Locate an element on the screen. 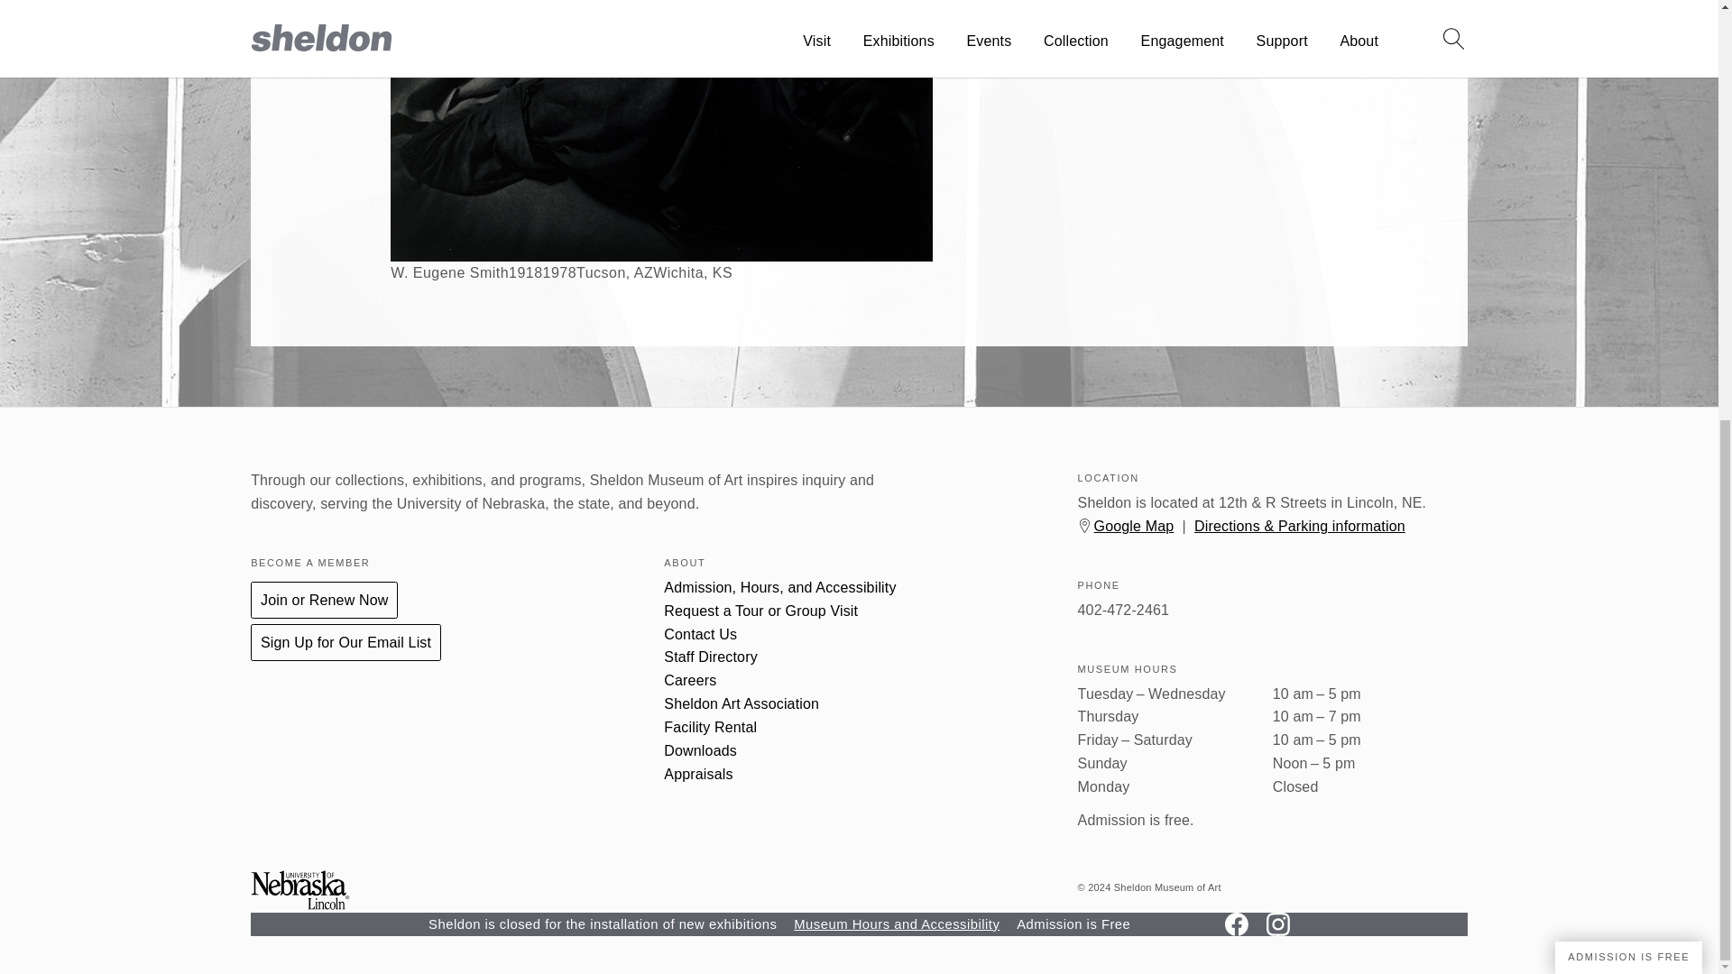  Request a Tour or Group Visit is located at coordinates (760, 611).